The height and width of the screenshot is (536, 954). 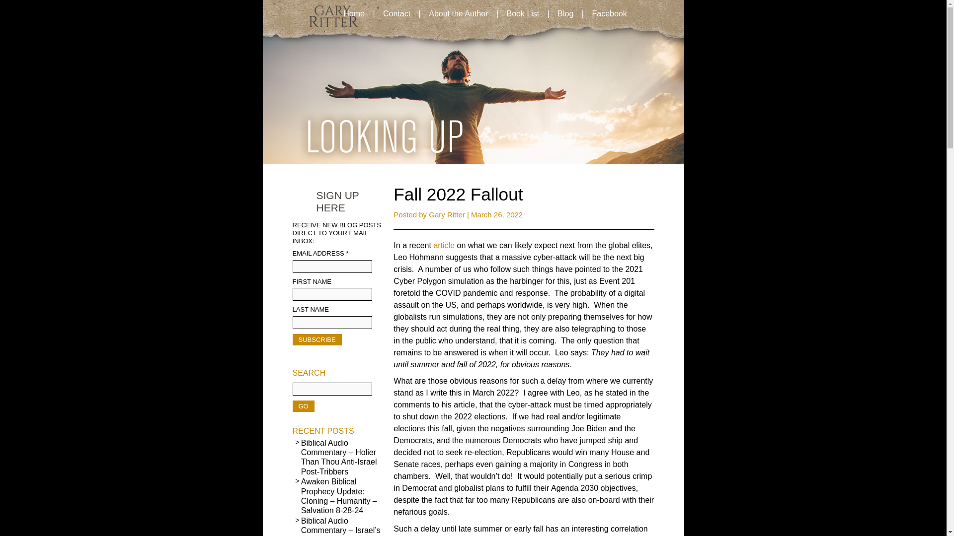 What do you see at coordinates (609, 14) in the screenshot?
I see `Facebook` at bounding box center [609, 14].